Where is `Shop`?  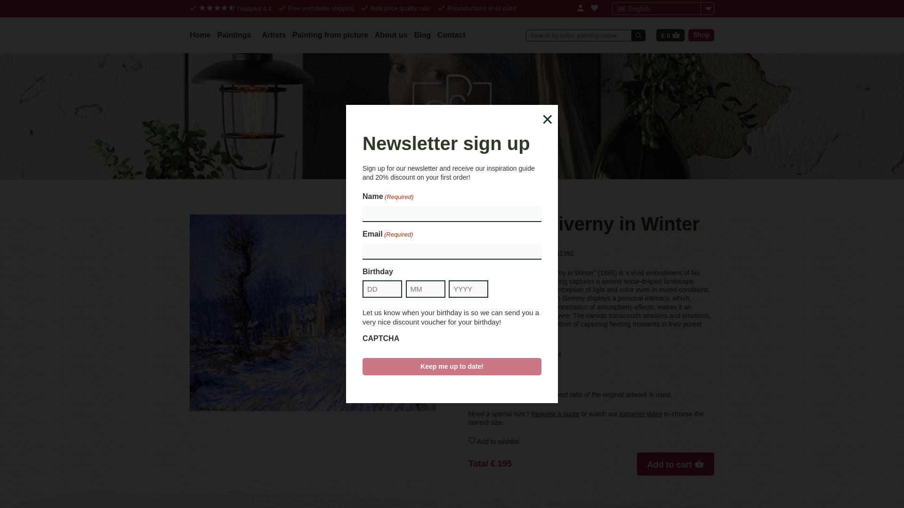 Shop is located at coordinates (701, 35).